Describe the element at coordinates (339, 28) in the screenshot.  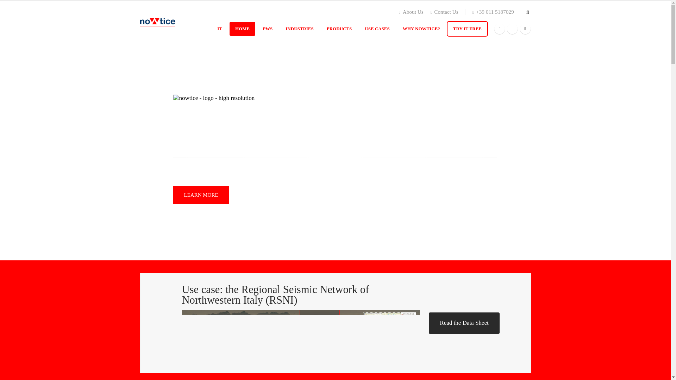
I see `PRODUCTS` at that location.